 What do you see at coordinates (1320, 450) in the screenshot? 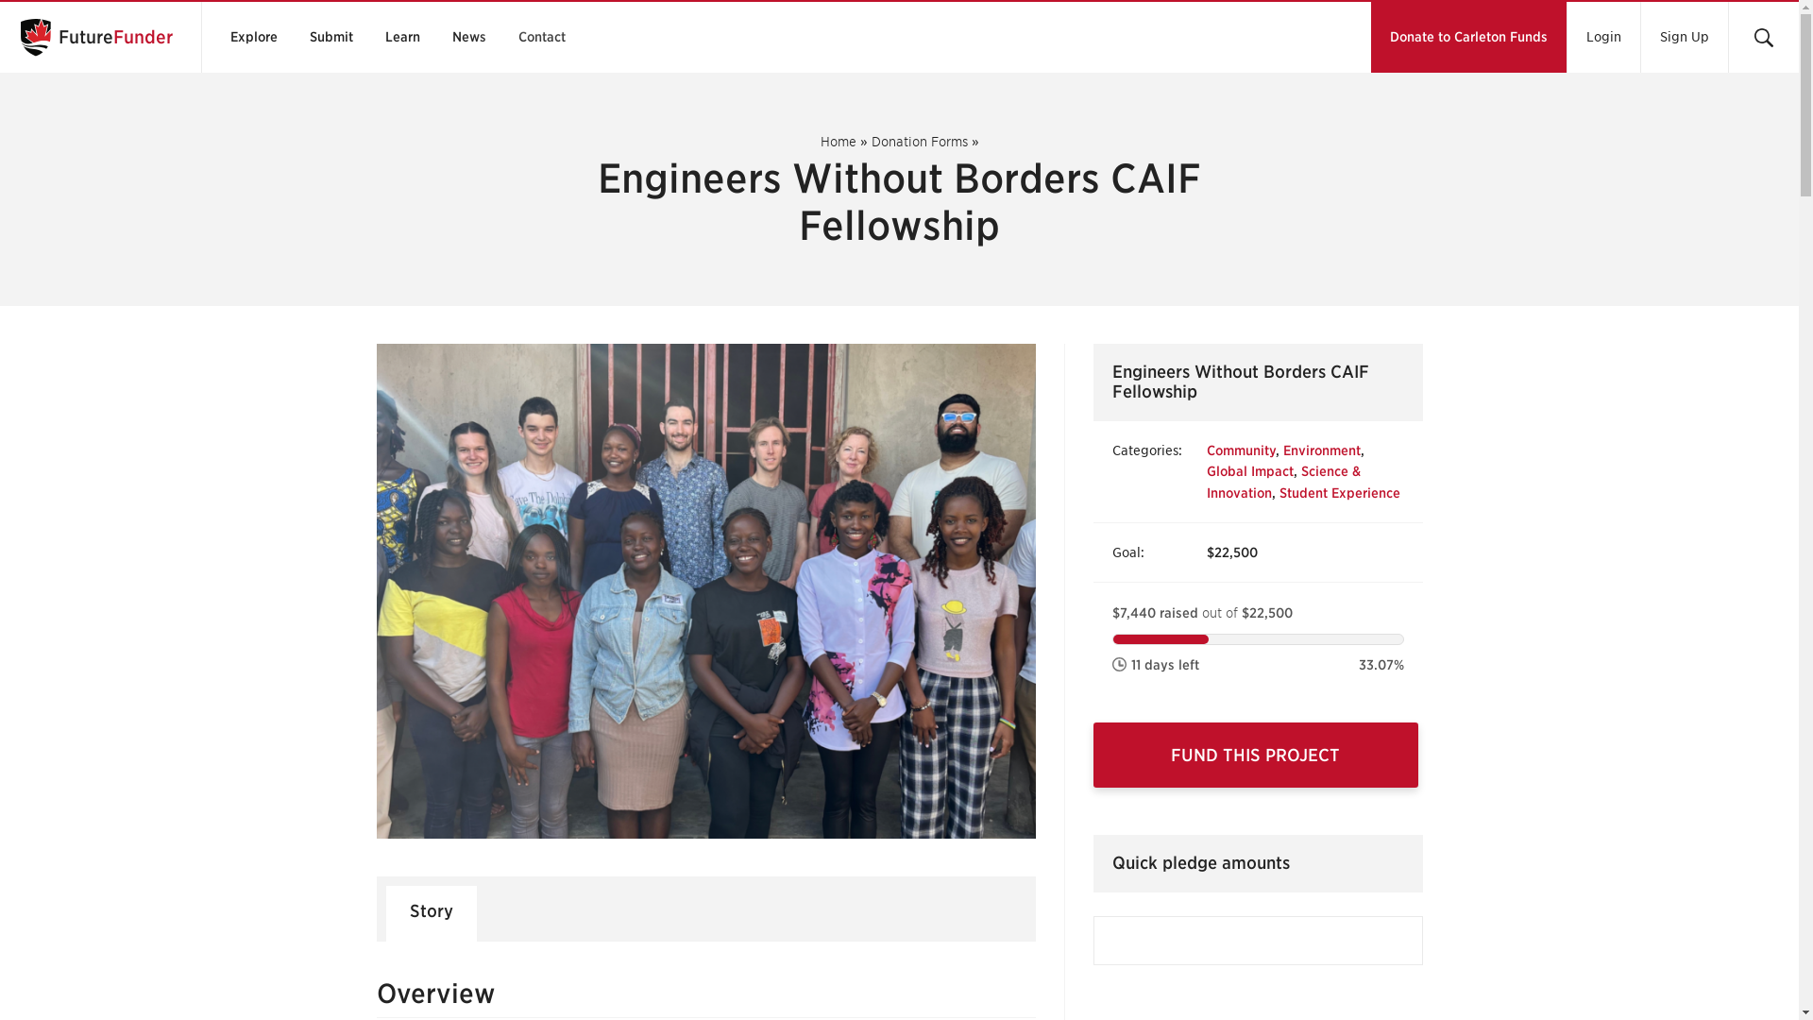
I see `Environment` at bounding box center [1320, 450].